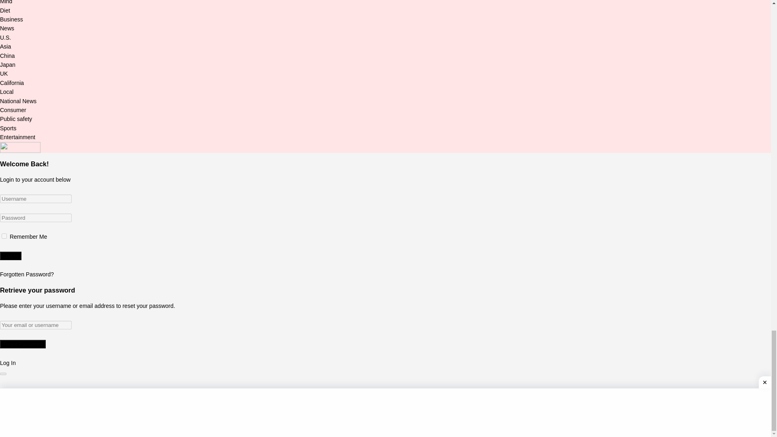 The image size is (777, 437). I want to click on Log In, so click(11, 256).